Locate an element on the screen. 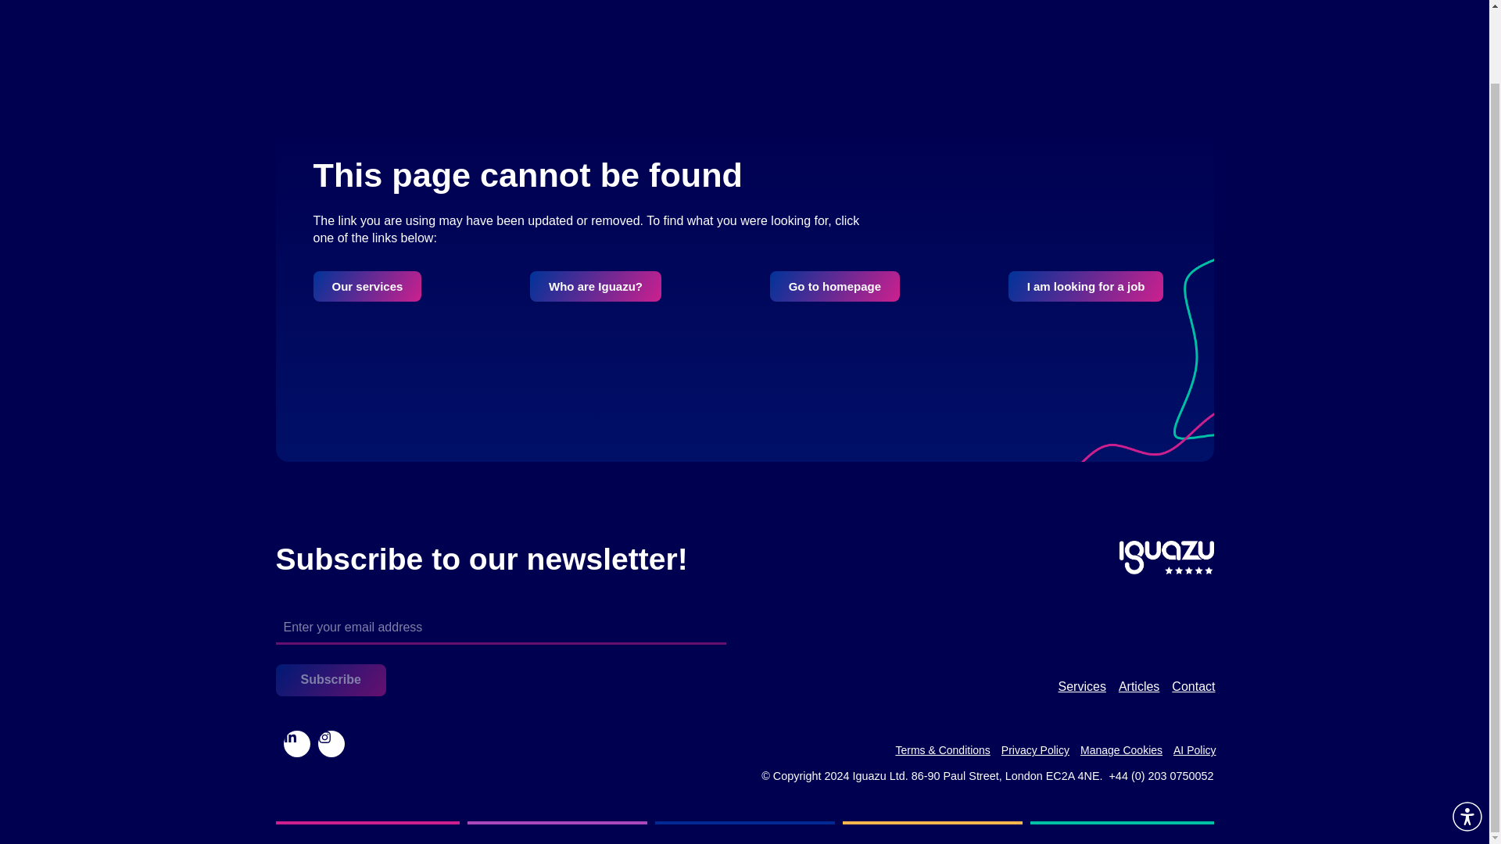 This screenshot has width=1501, height=844. Accessibility Menu is located at coordinates (1467, 735).